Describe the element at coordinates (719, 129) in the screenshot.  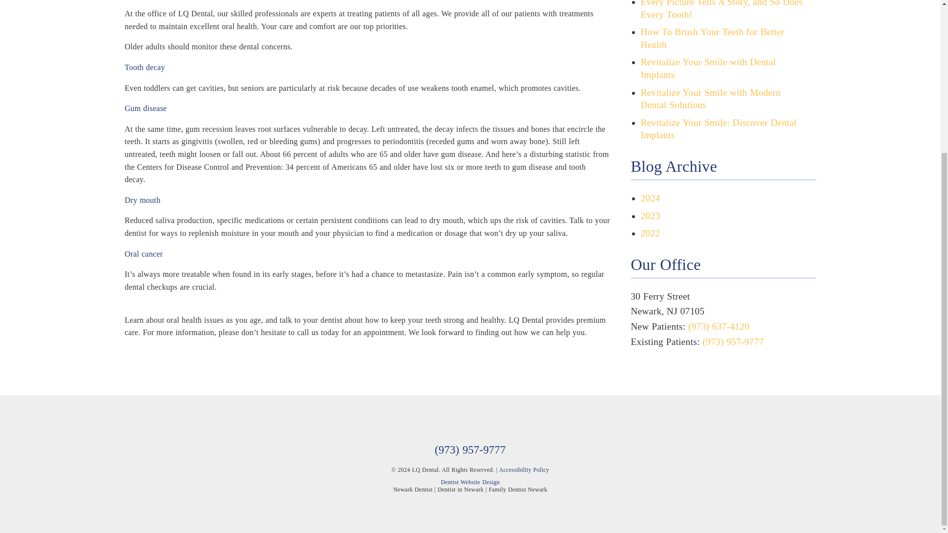
I see `Revitalize Your Smile: Discover Dental Implants` at that location.